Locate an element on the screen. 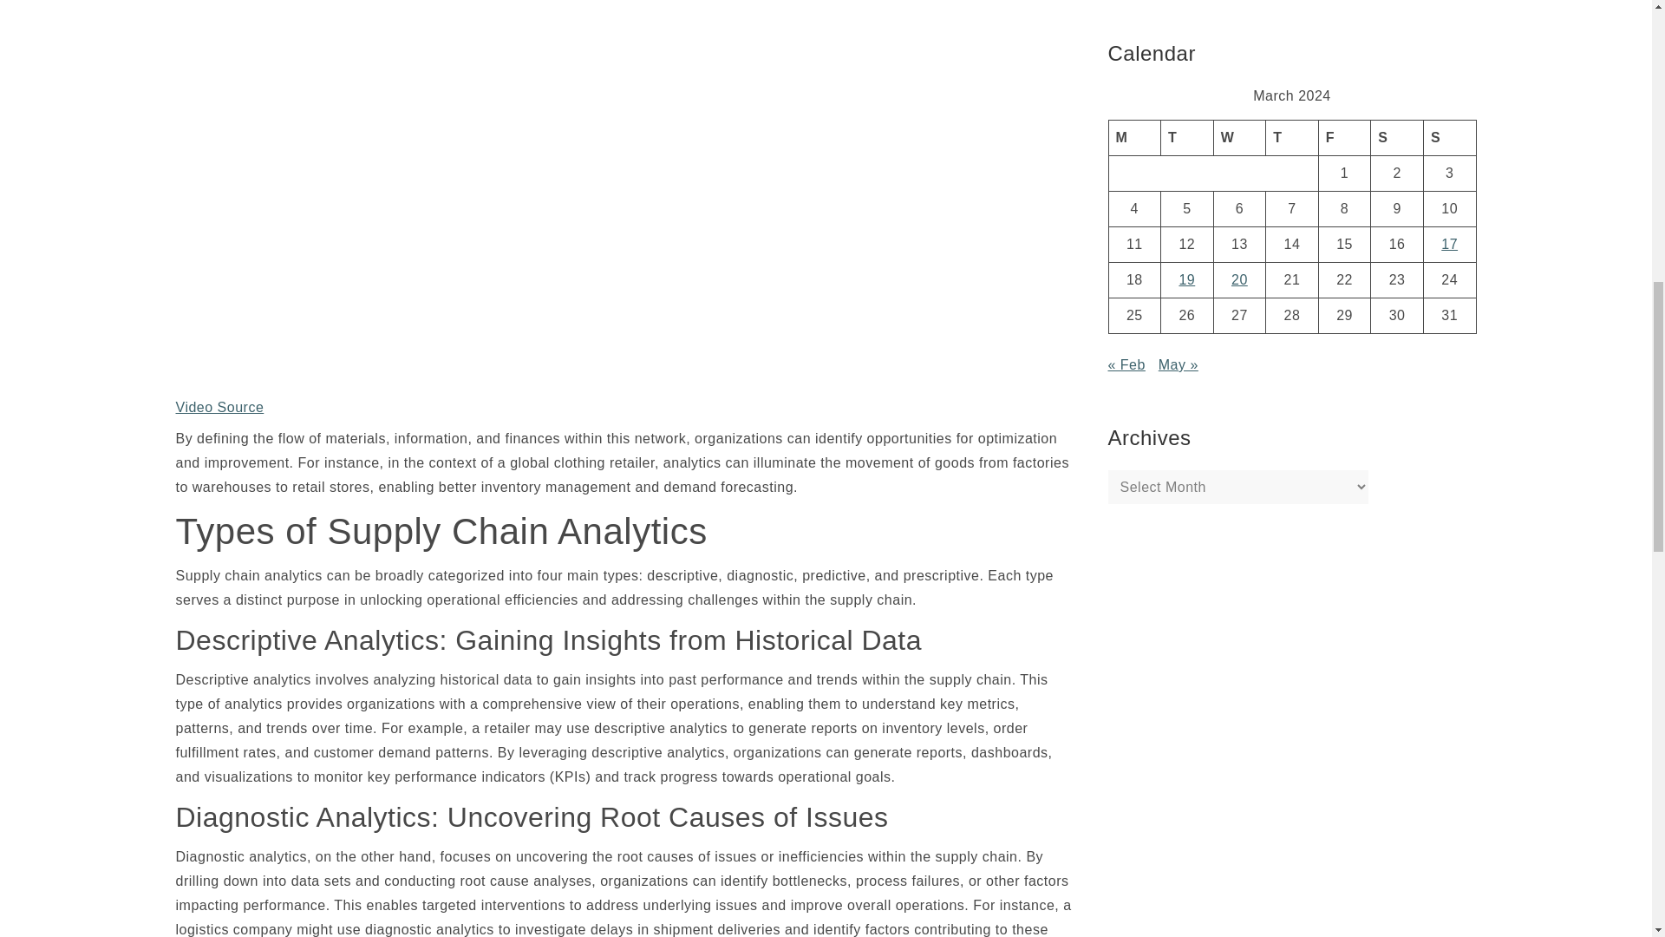 The height and width of the screenshot is (937, 1665). Wednesday is located at coordinates (1239, 137).